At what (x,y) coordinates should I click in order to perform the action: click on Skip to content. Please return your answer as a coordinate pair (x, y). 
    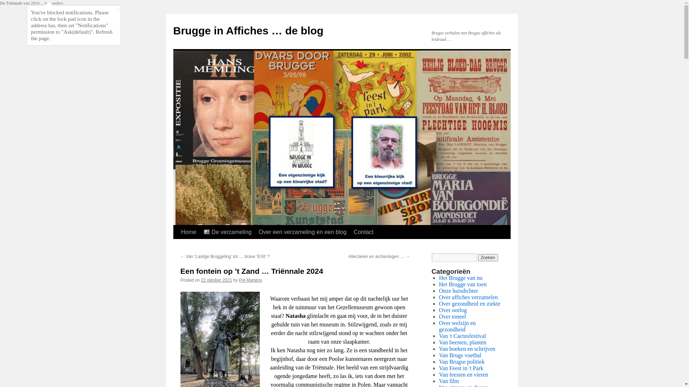
    Looking at the image, I should click on (177, 245).